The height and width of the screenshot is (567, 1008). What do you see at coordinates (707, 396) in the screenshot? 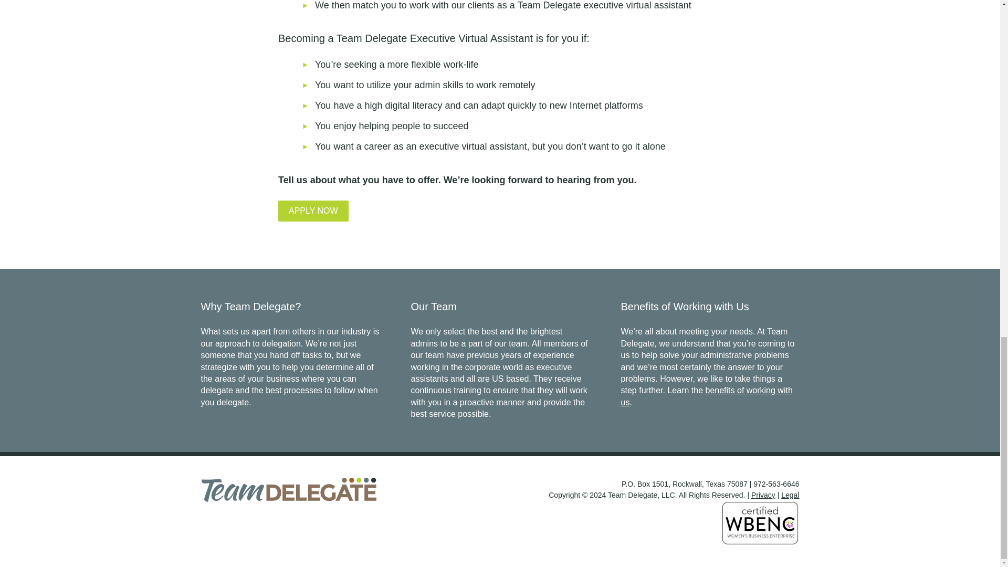
I see `benefits of working with us` at bounding box center [707, 396].